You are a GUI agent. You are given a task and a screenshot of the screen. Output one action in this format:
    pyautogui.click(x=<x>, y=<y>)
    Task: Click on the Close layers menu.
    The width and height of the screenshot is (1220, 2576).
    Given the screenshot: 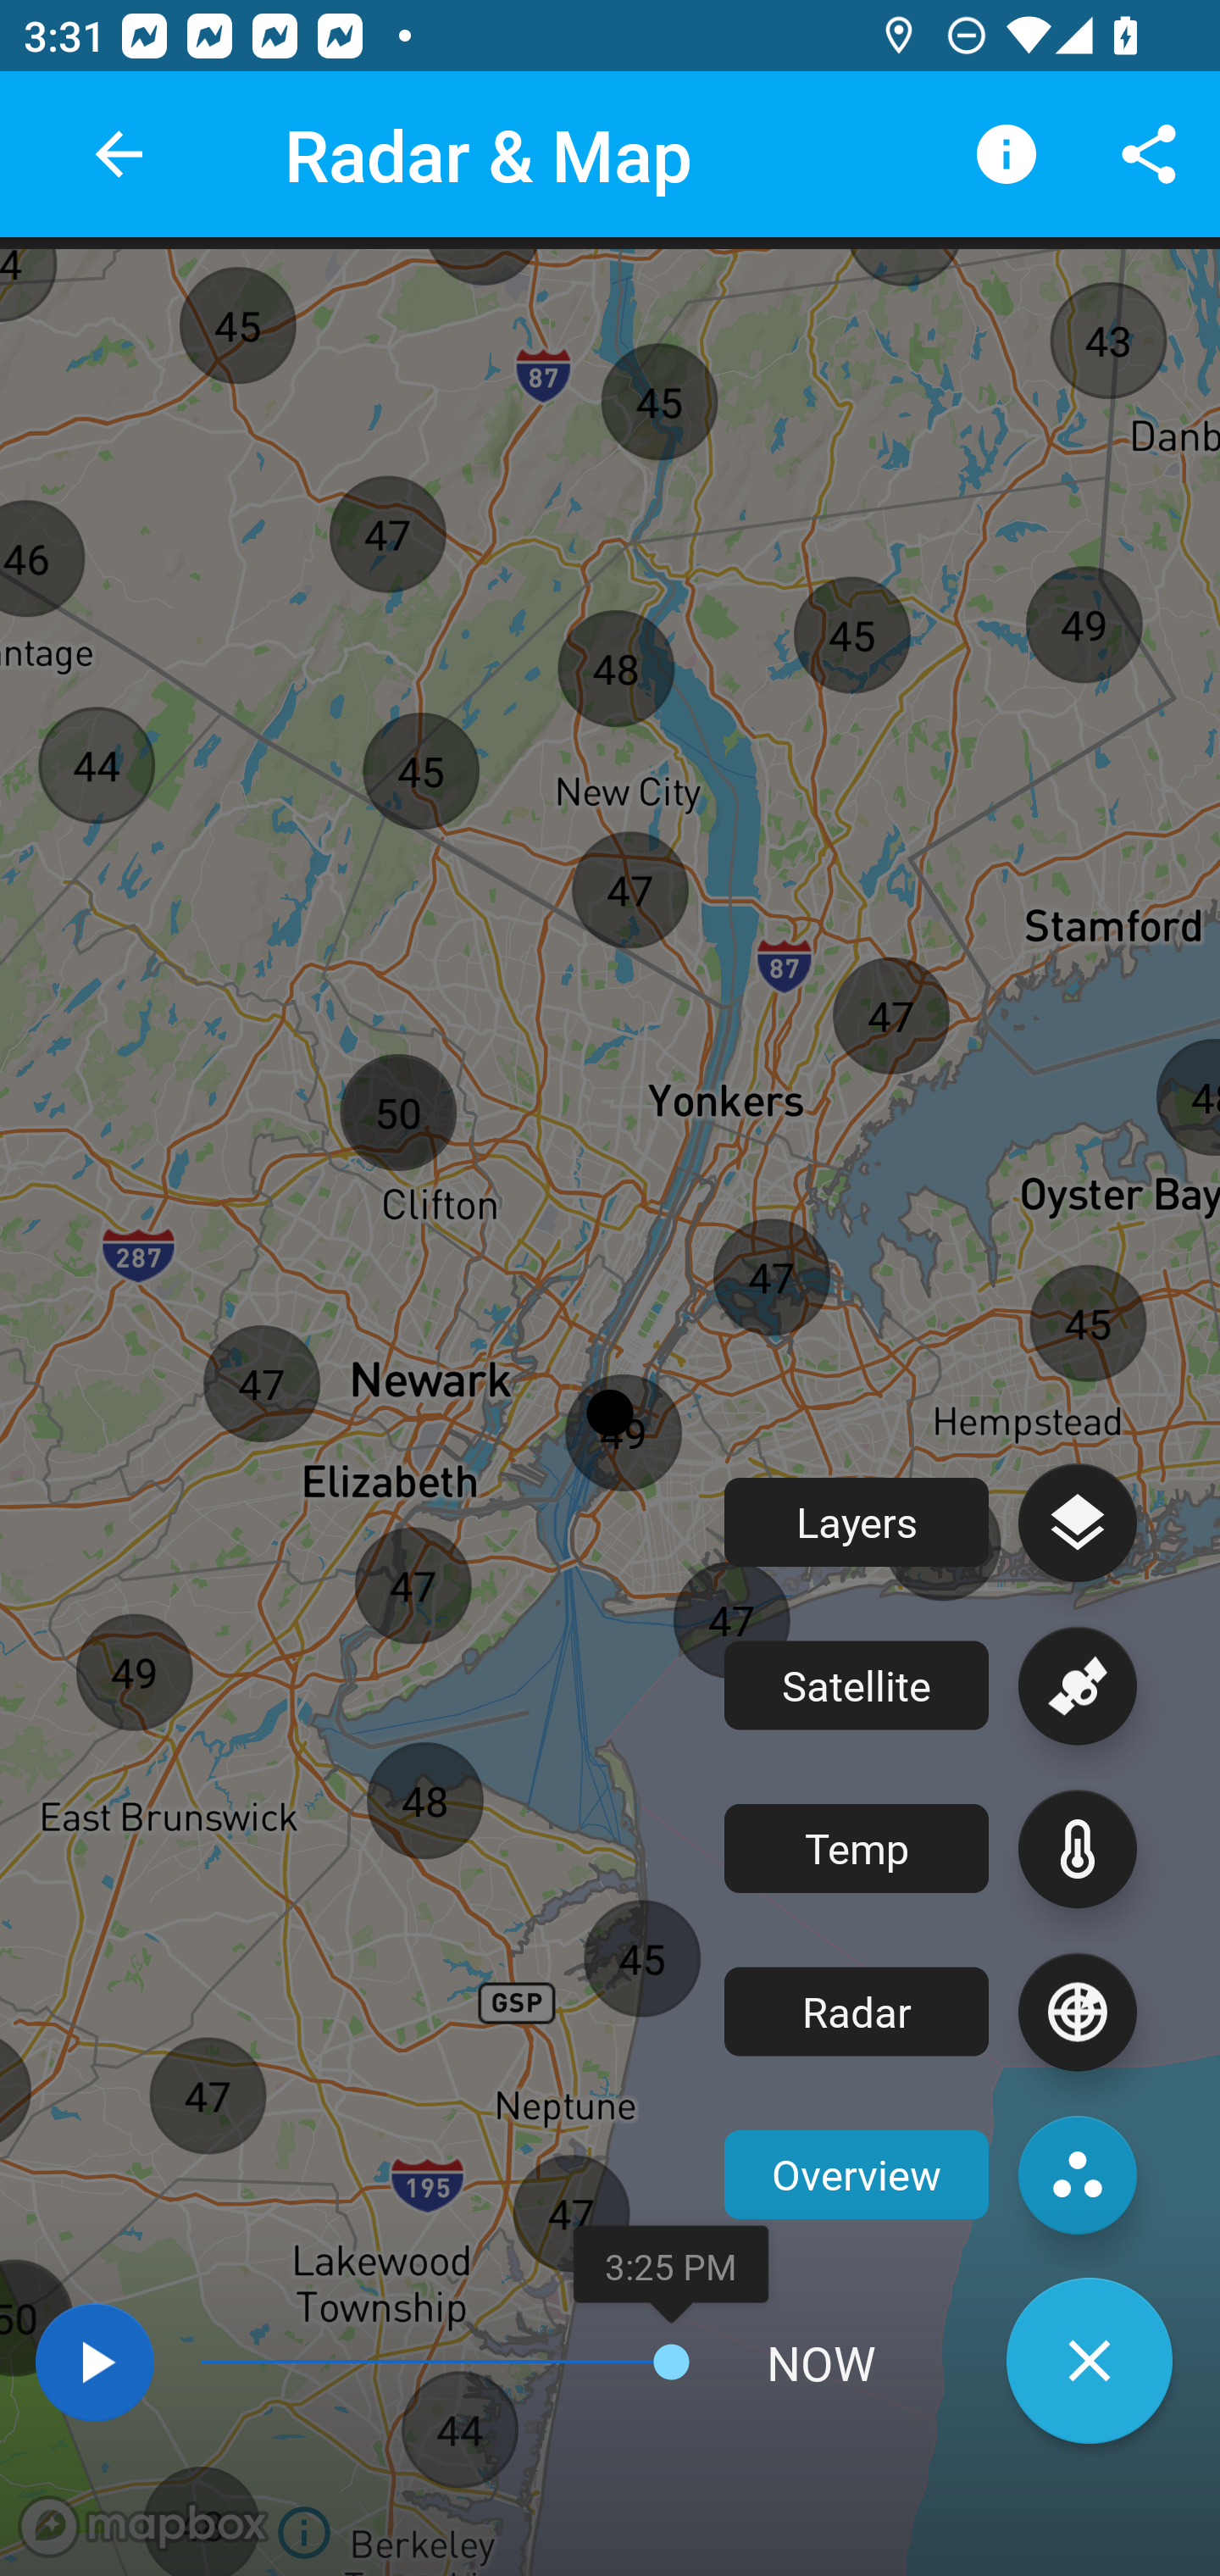 What is the action you would take?
    pyautogui.click(x=1090, y=2361)
    